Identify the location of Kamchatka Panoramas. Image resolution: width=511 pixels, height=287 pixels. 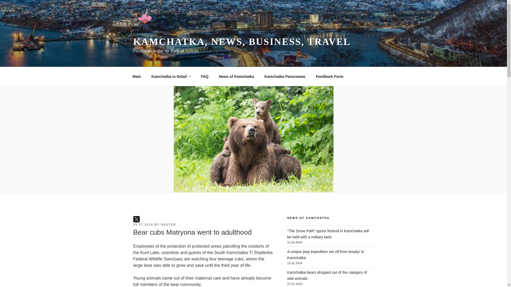
(285, 77).